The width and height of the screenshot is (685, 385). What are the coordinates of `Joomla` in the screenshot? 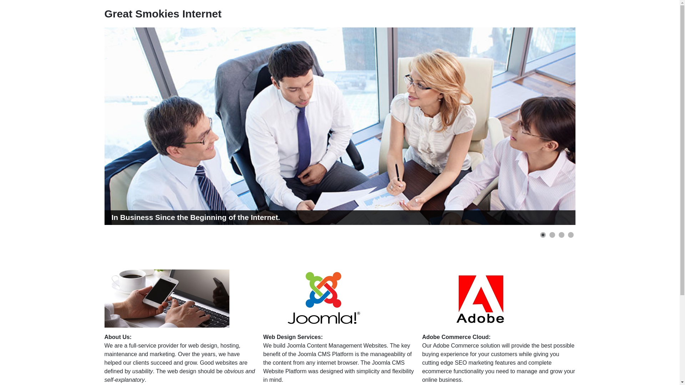 It's located at (325, 298).